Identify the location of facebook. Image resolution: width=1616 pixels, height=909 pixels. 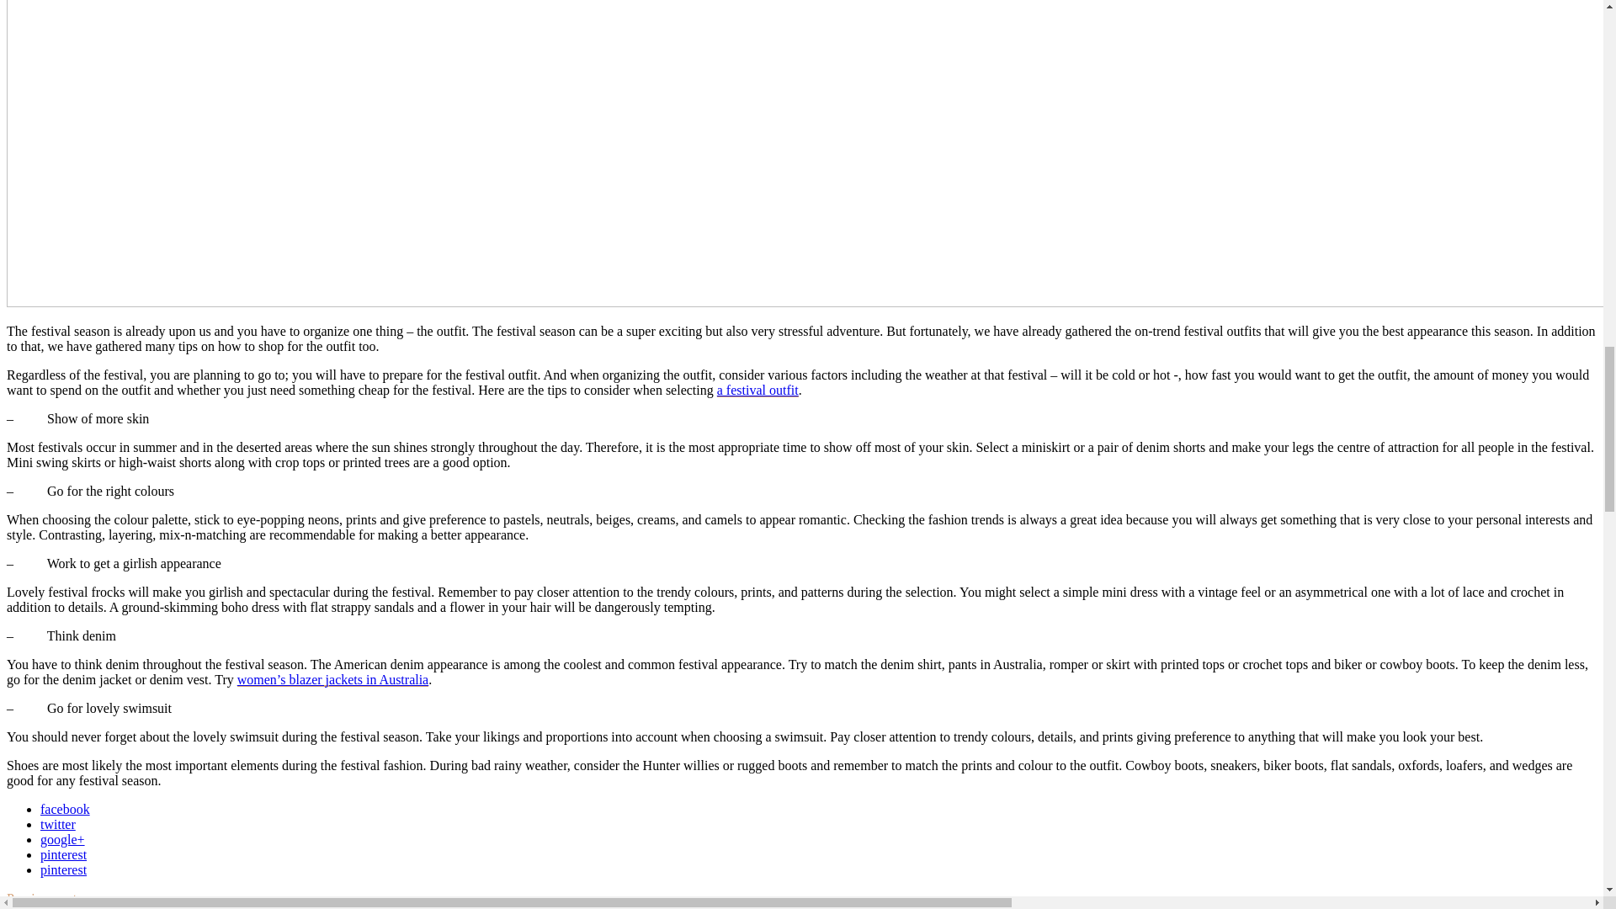
(66, 808).